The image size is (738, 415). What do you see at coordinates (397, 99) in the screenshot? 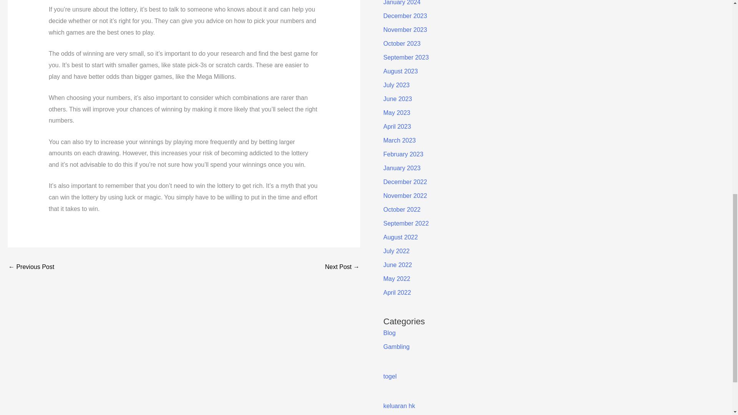
I see `June 2023` at bounding box center [397, 99].